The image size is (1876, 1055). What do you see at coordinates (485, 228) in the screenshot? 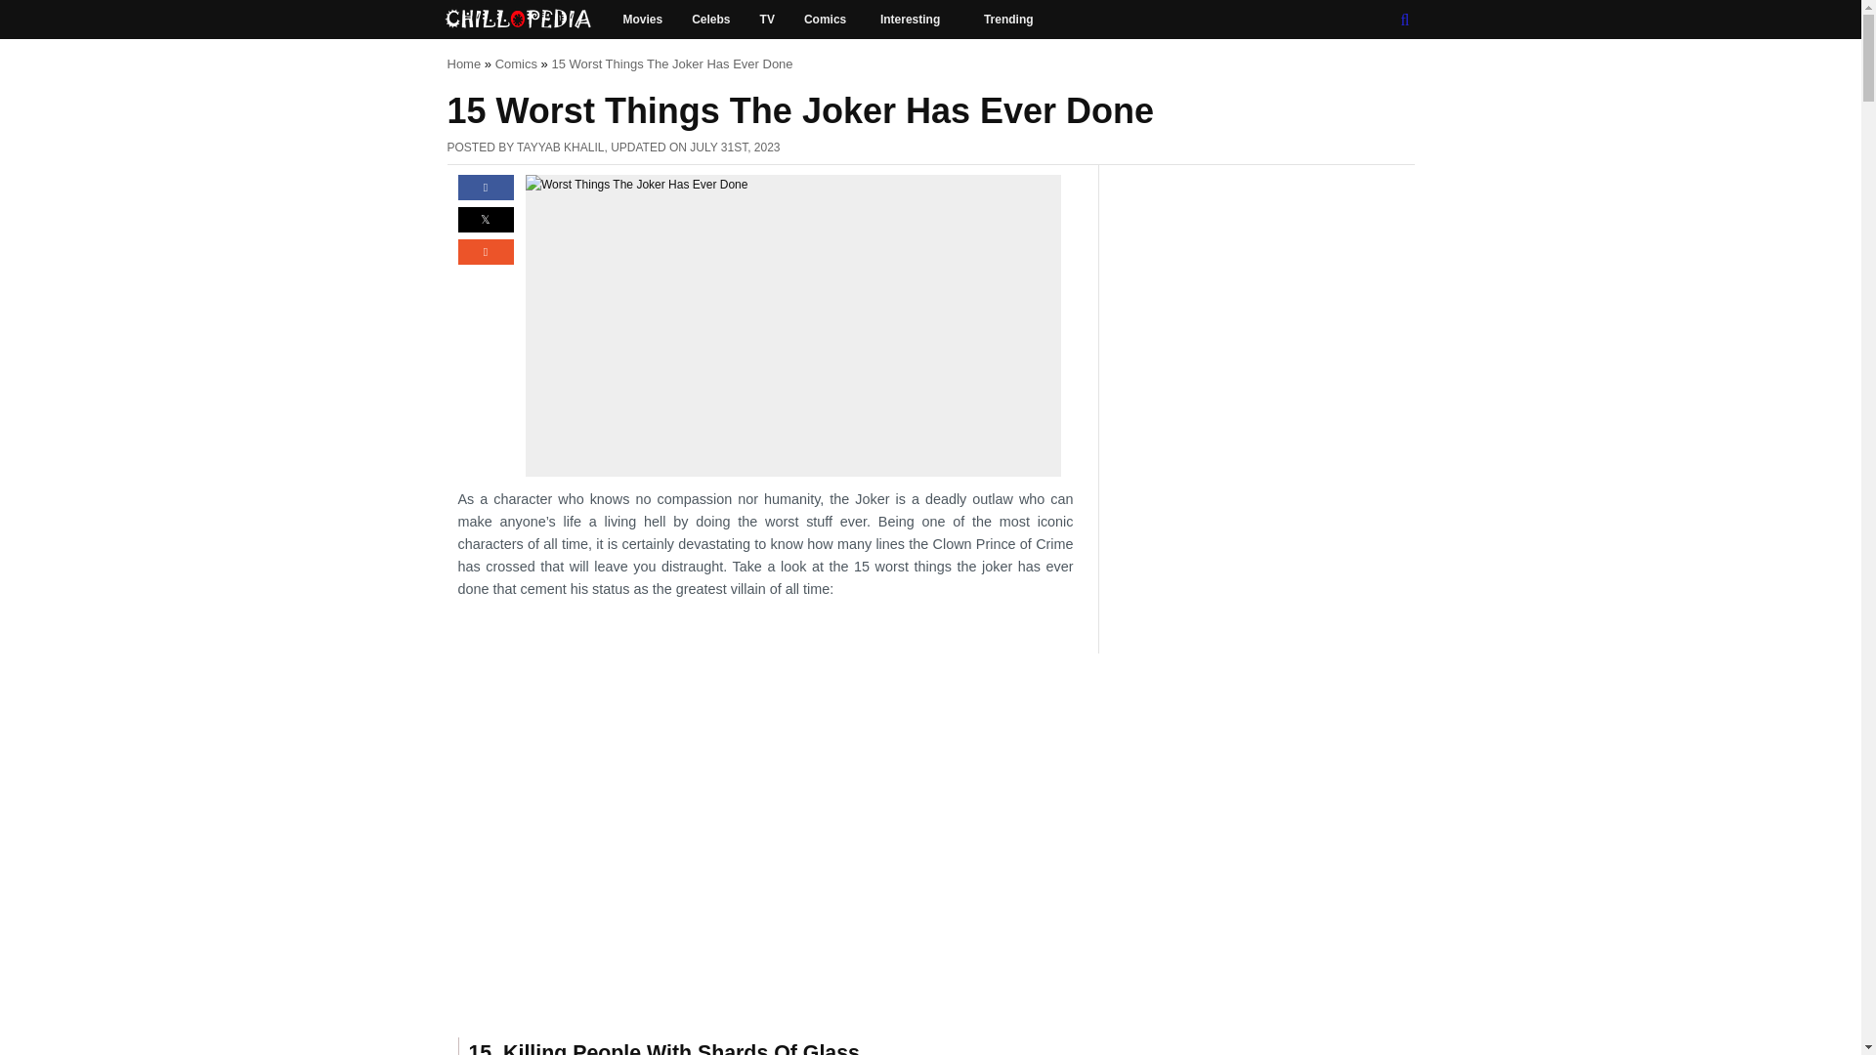
I see `Tweet` at bounding box center [485, 228].